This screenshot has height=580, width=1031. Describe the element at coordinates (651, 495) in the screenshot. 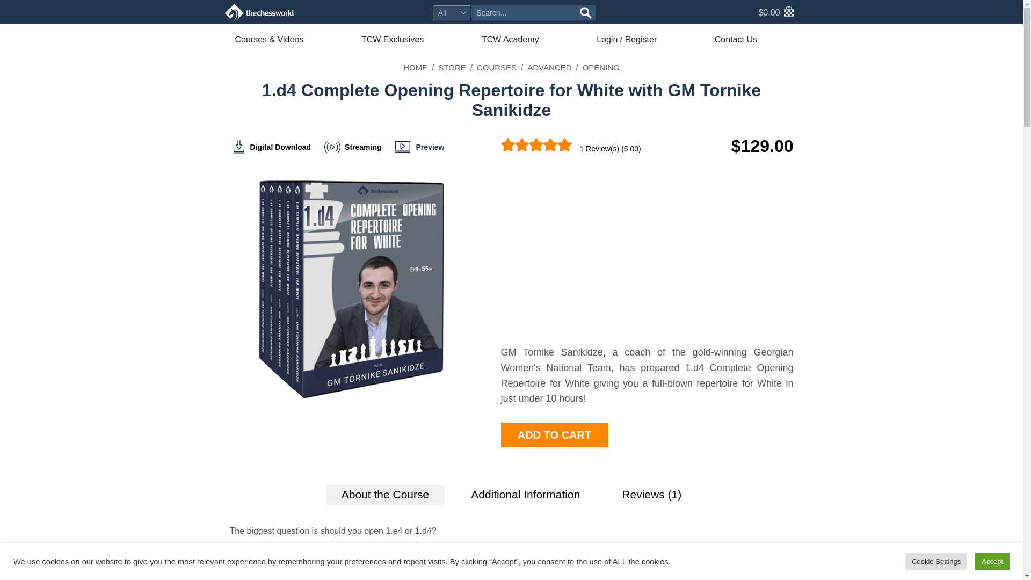

I see `reviews` at that location.